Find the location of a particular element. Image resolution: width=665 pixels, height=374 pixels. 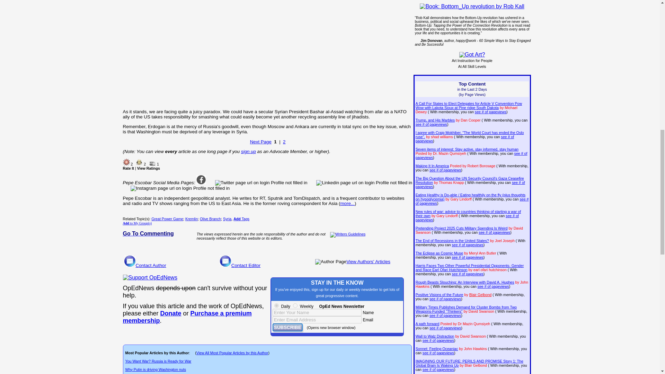

Support OpEdNews is located at coordinates (150, 278).